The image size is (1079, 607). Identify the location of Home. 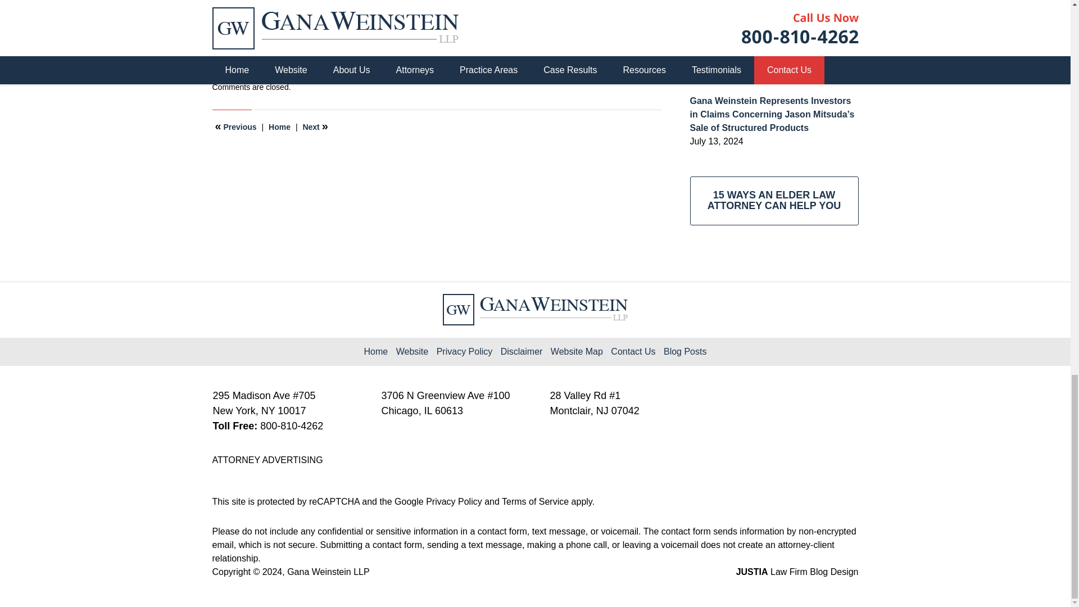
(279, 126).